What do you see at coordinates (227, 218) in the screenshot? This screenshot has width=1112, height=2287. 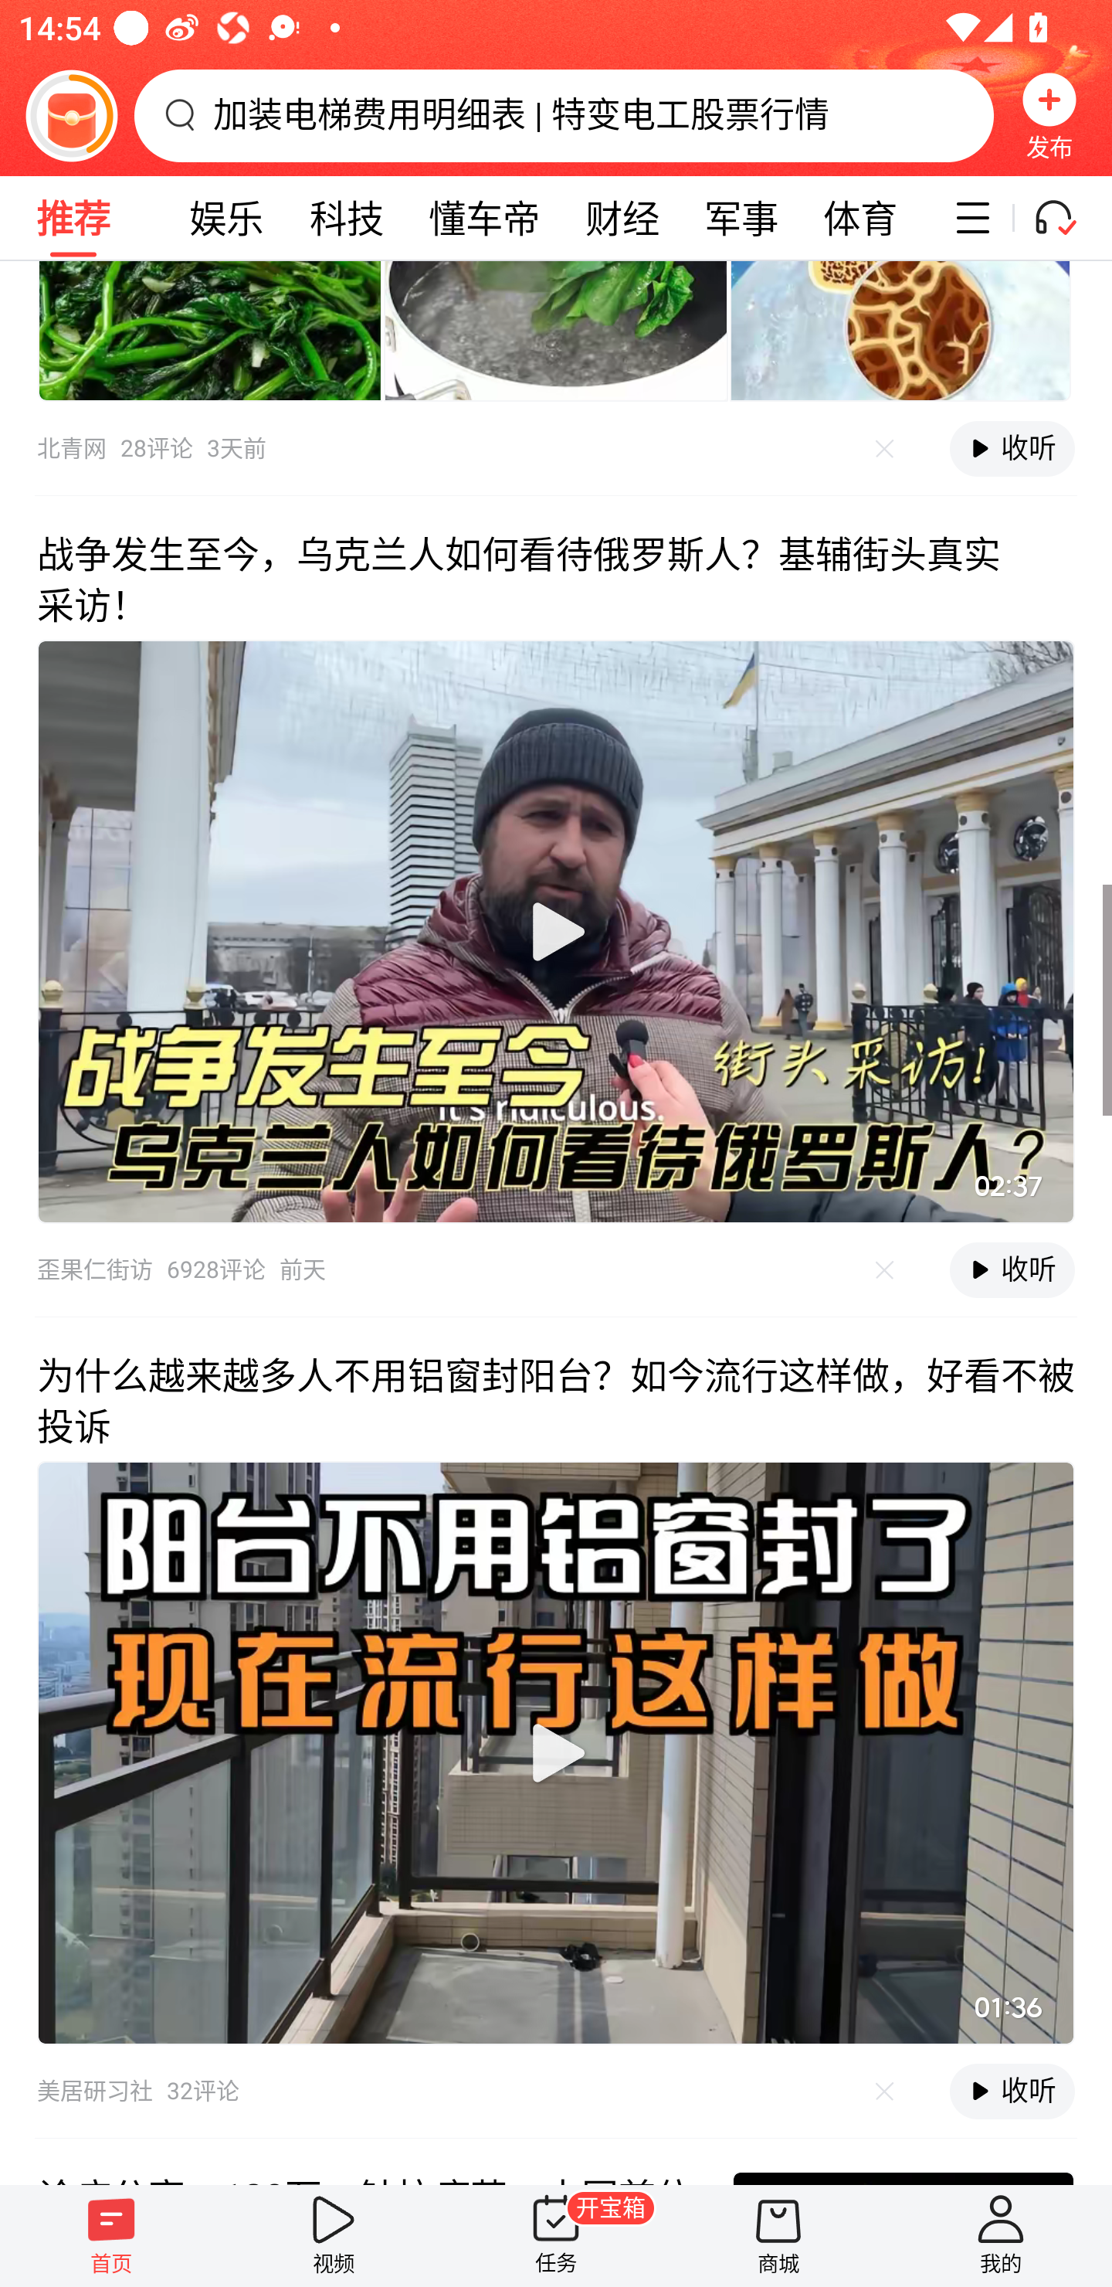 I see `娱乐` at bounding box center [227, 218].